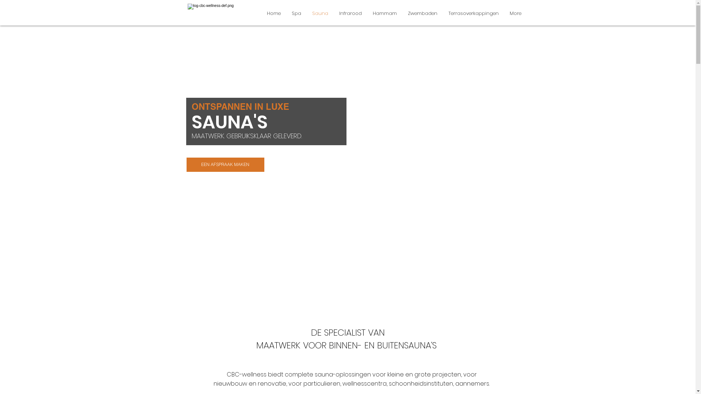  I want to click on Infrarood, so click(350, 13).